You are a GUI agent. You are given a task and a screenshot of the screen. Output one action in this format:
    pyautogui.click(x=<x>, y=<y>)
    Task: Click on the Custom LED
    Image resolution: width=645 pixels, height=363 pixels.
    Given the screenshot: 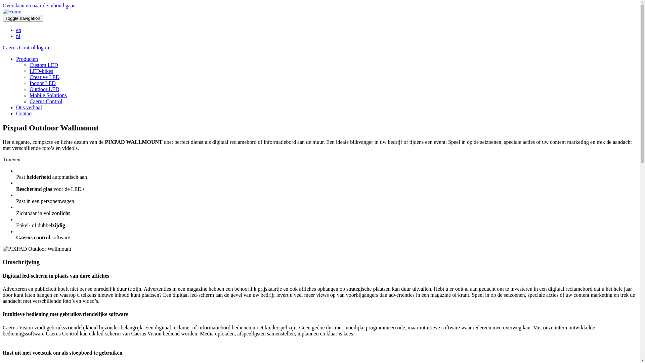 What is the action you would take?
    pyautogui.click(x=44, y=65)
    